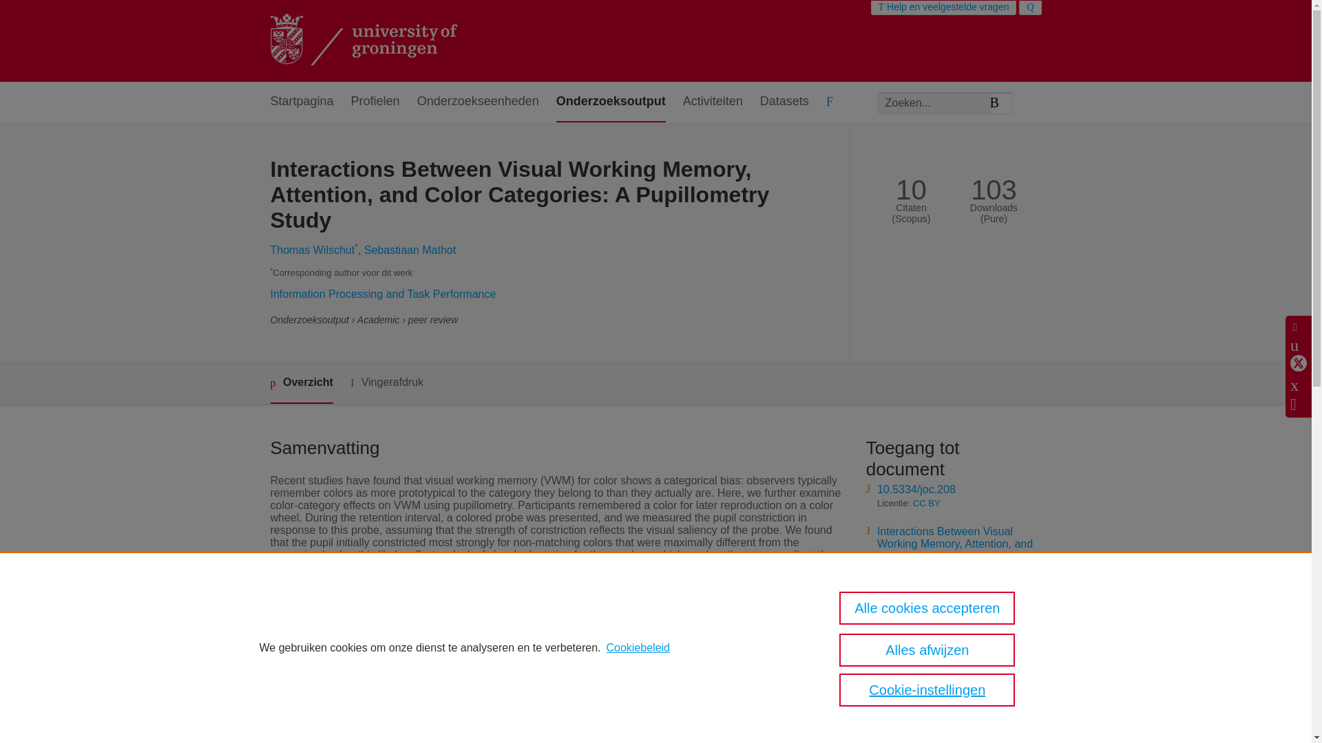 Image resolution: width=1322 pixels, height=743 pixels. I want to click on Onderzoeksoutput, so click(611, 102).